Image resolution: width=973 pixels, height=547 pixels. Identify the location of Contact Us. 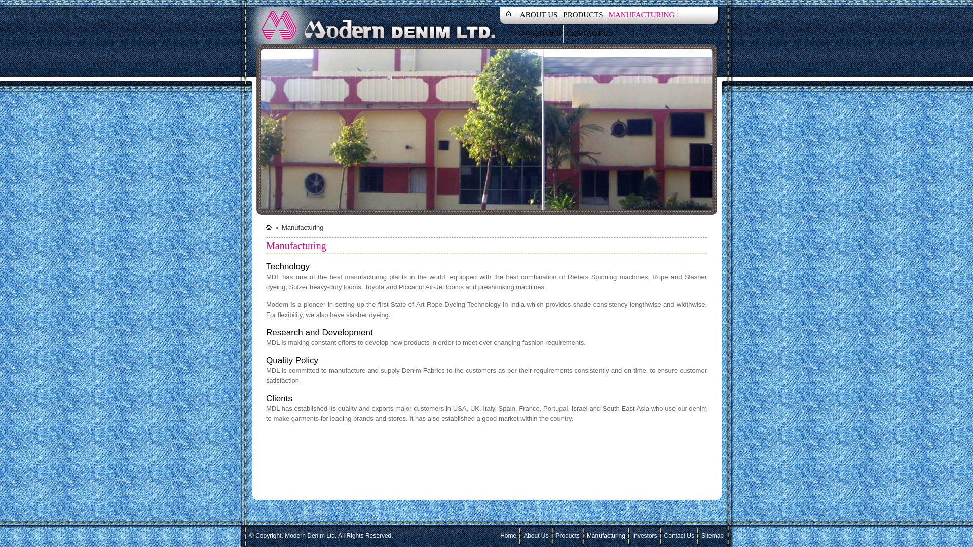
(679, 535).